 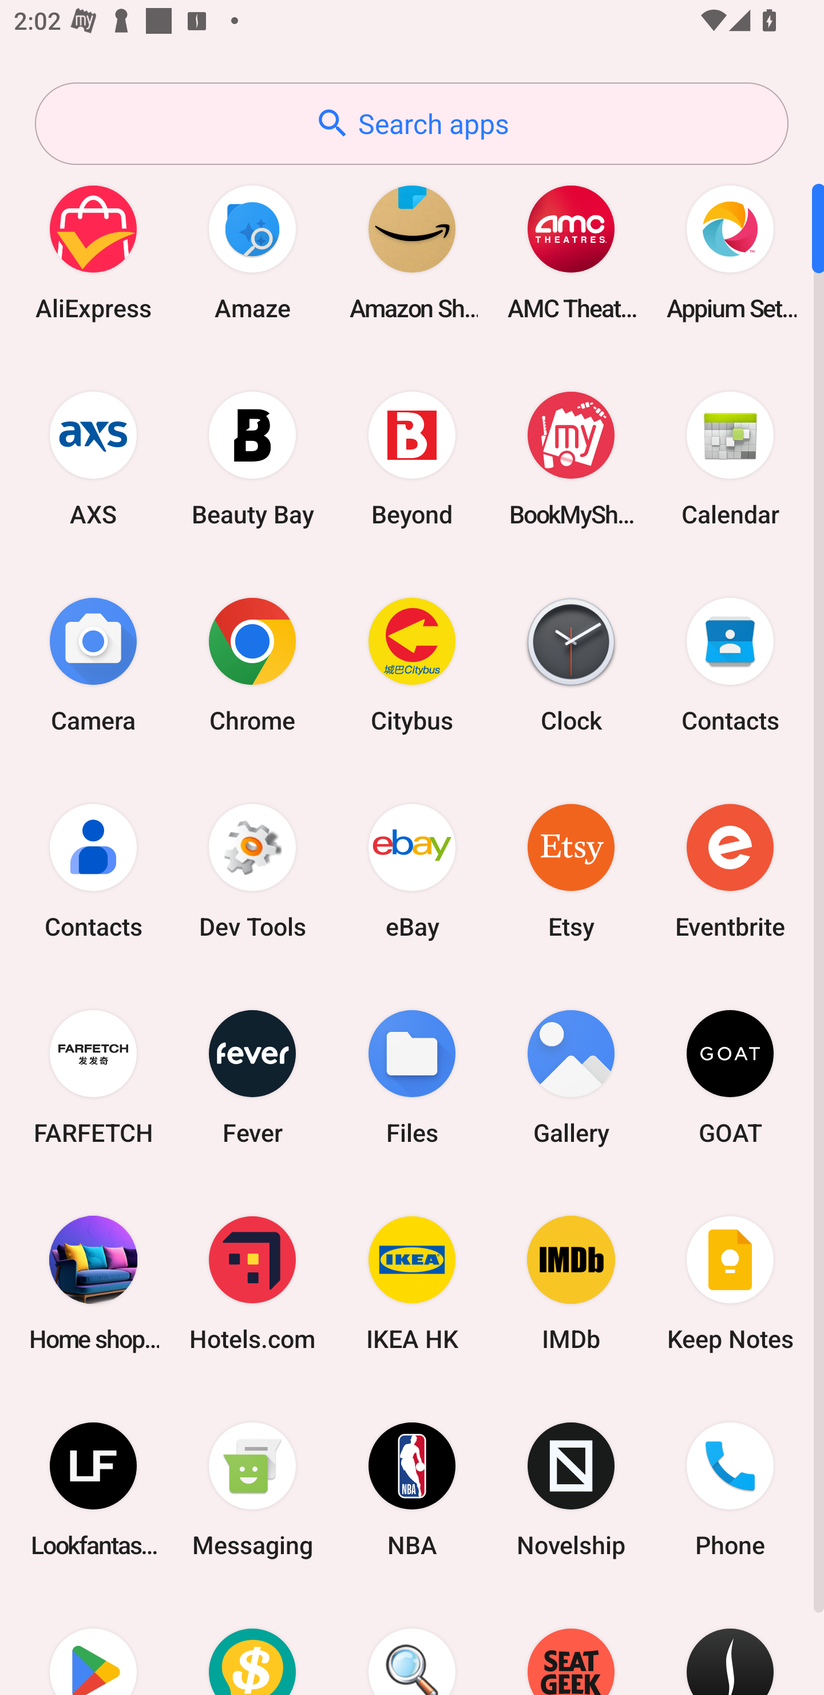 I want to click on NBA, so click(x=412, y=1490).